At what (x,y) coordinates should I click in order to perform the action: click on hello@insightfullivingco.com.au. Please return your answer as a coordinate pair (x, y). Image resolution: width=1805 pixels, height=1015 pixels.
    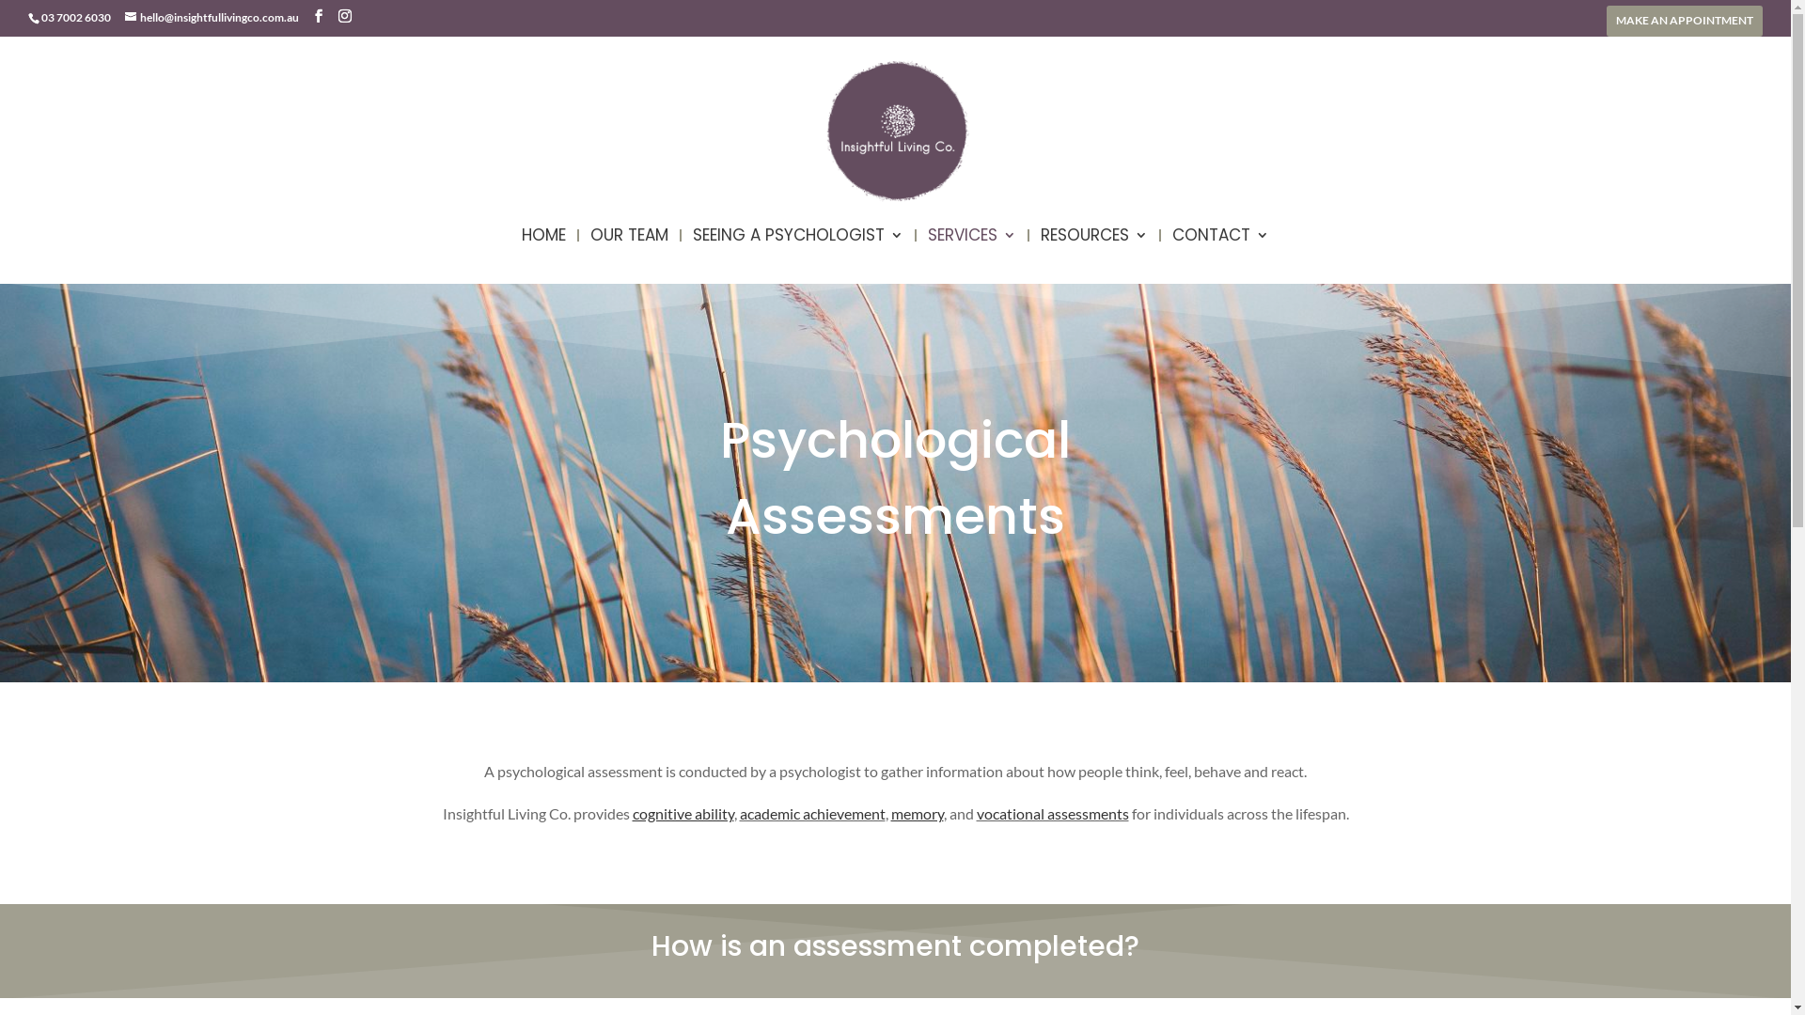
    Looking at the image, I should click on (212, 17).